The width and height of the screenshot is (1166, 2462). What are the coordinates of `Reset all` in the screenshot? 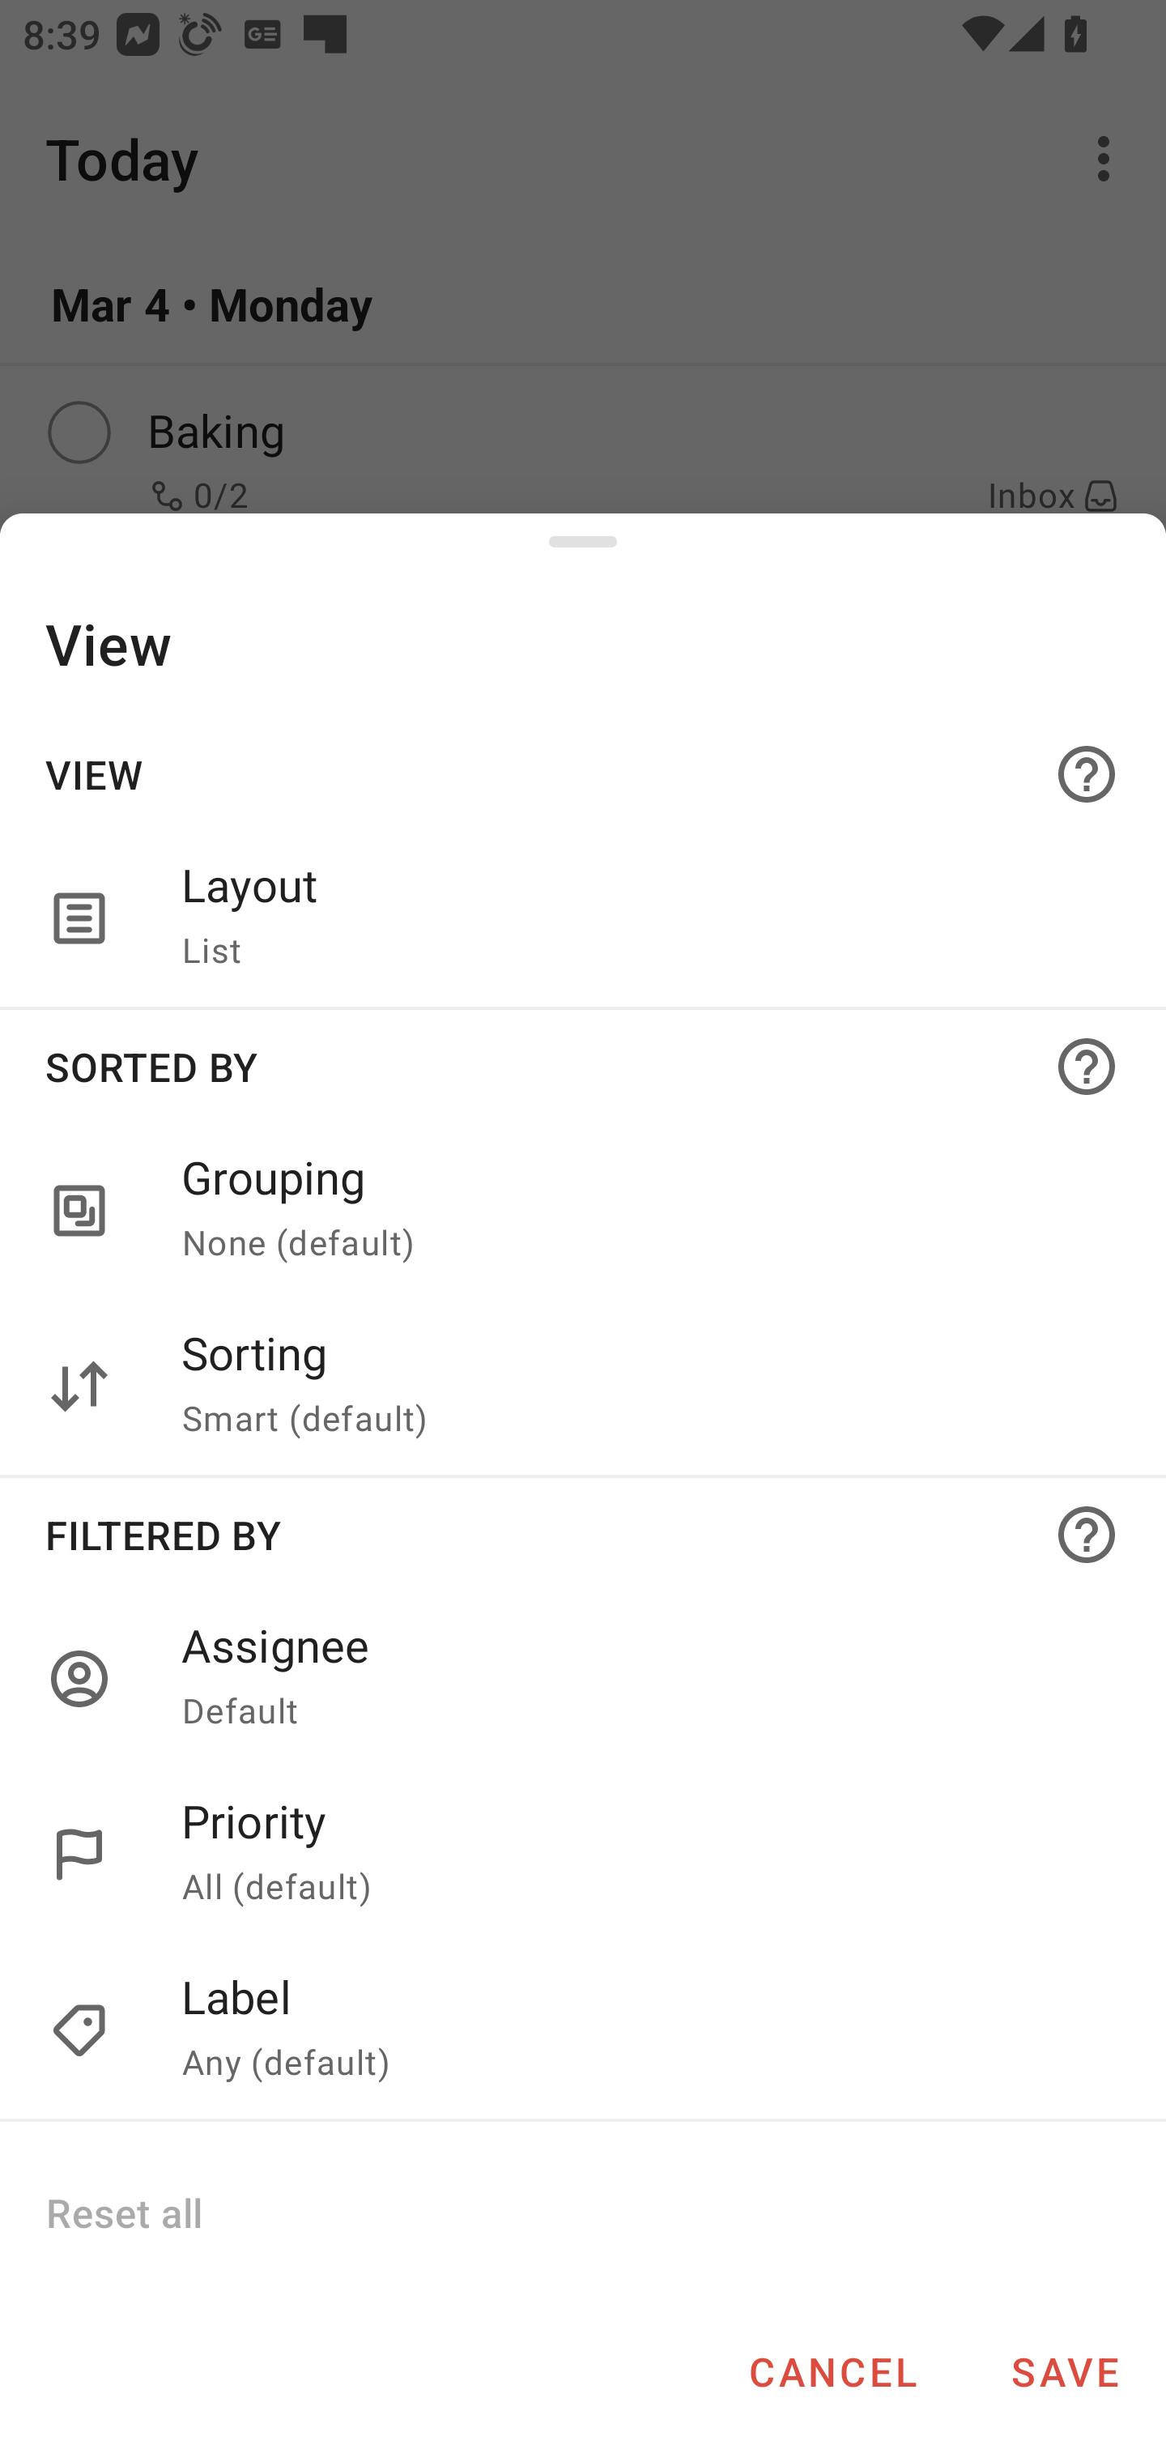 It's located at (123, 2212).